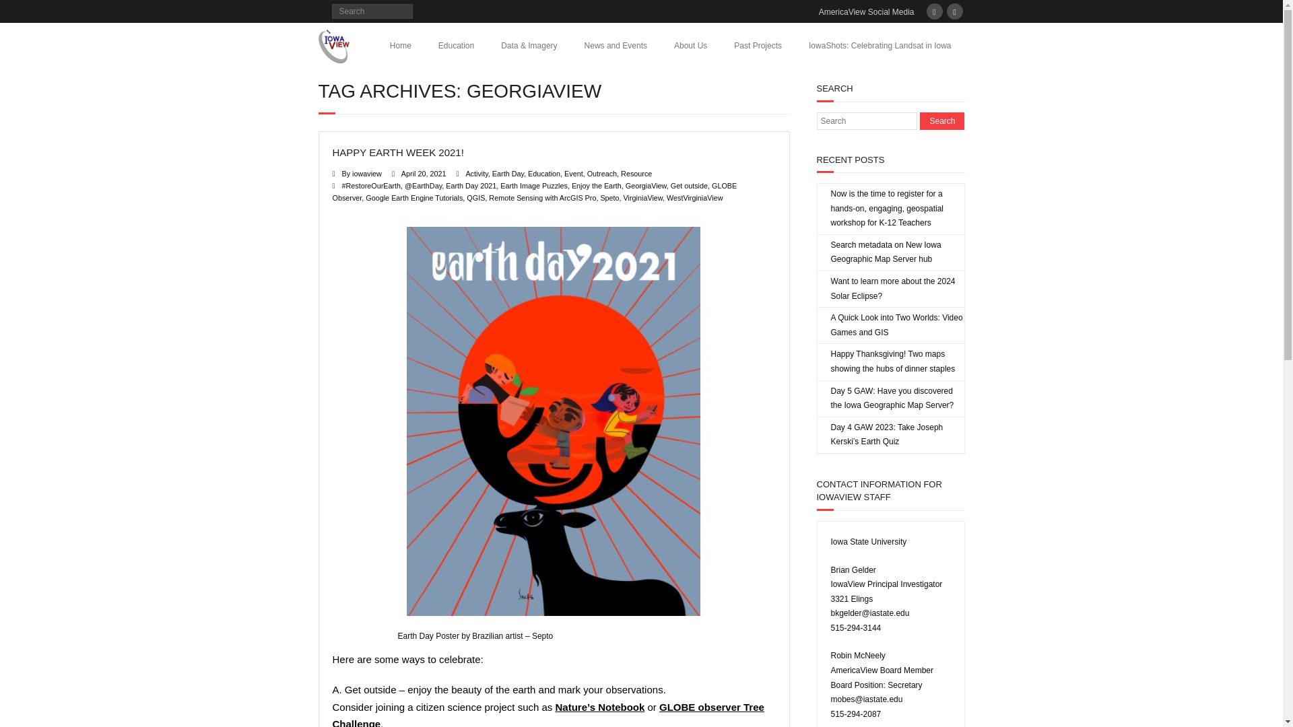  I want to click on View all posts by iowaview, so click(366, 173).